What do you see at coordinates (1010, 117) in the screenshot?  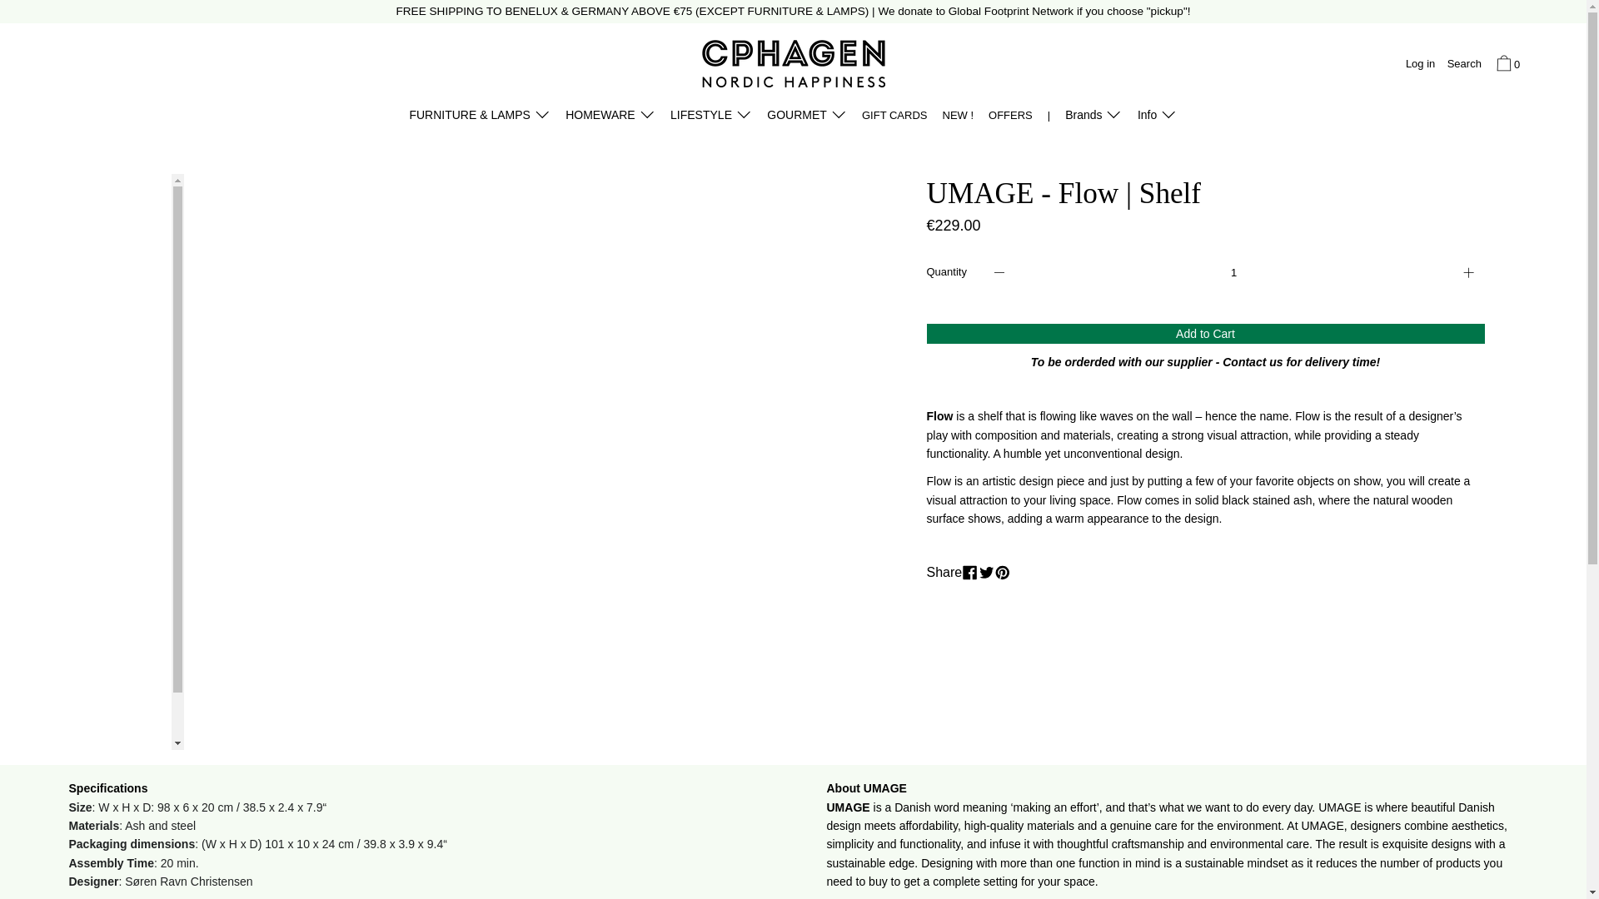 I see `OFFERS` at bounding box center [1010, 117].